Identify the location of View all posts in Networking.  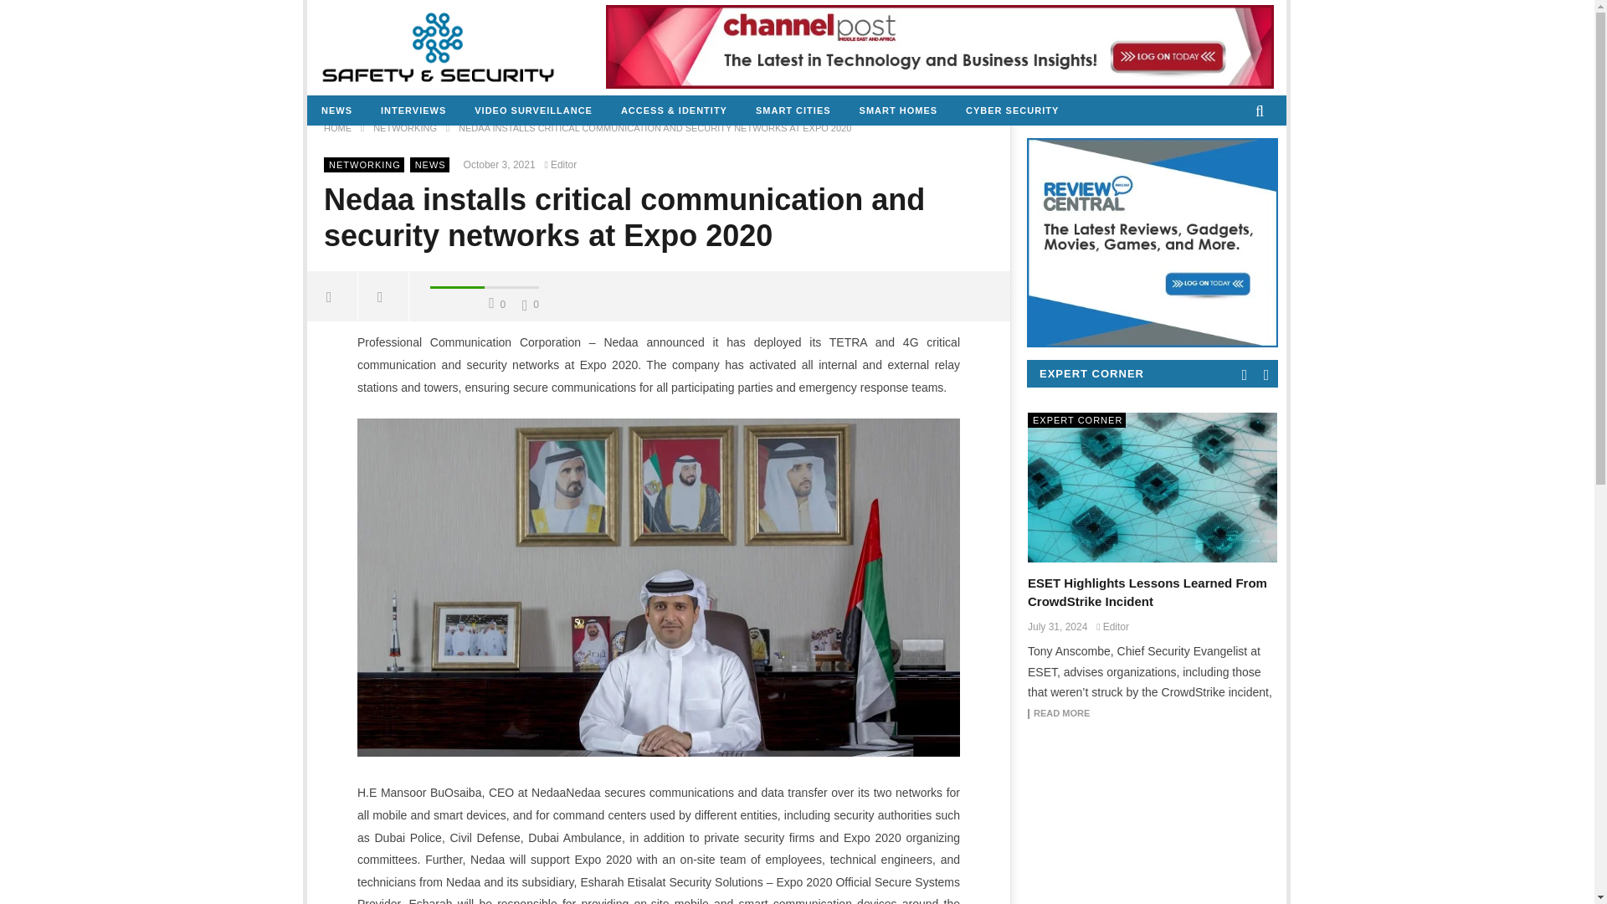
(365, 164).